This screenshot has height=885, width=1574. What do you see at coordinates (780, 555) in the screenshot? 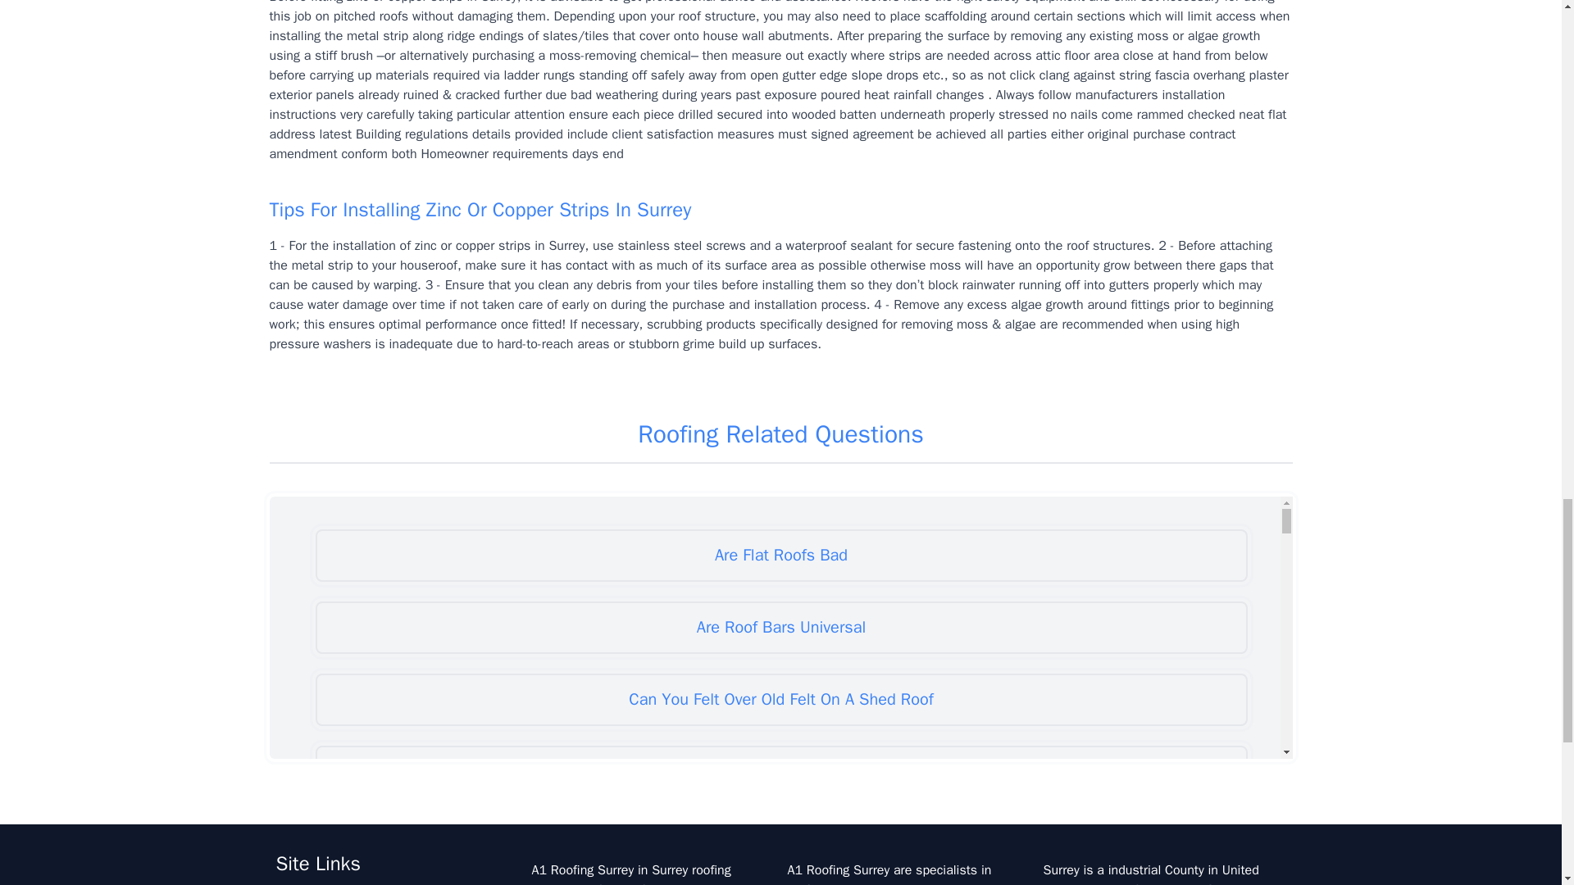
I see `Are Flat Roofs Bad` at bounding box center [780, 555].